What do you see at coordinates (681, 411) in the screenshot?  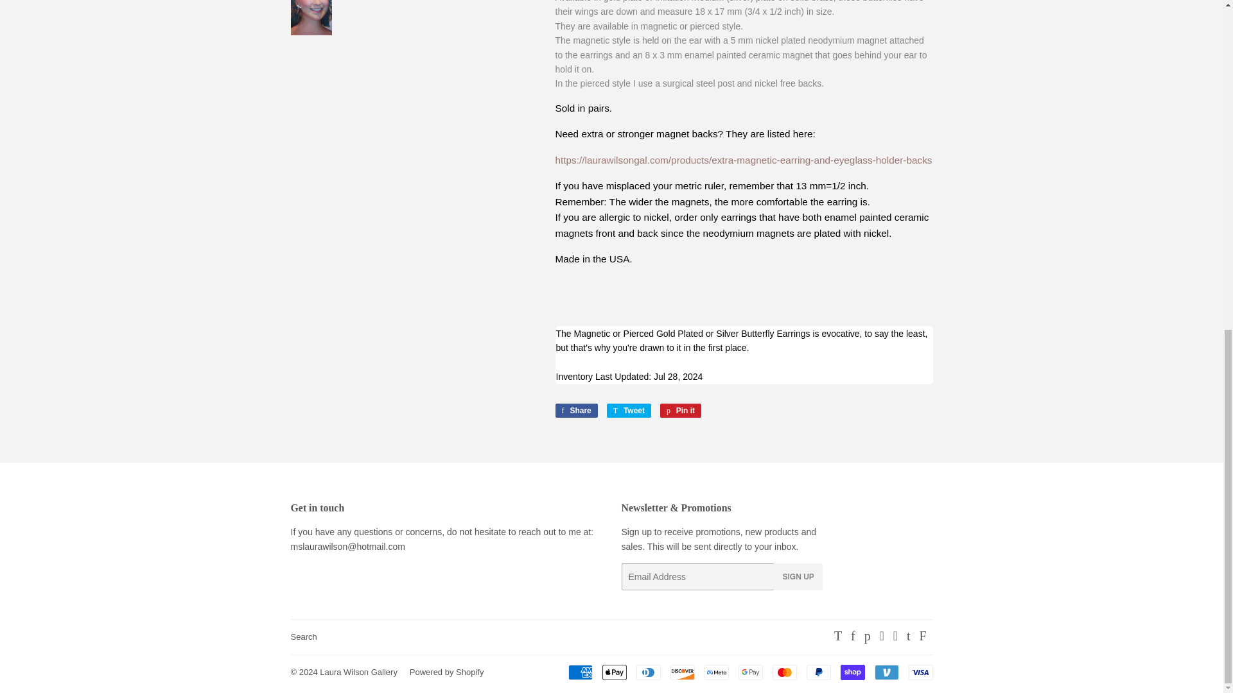 I see `Pin on Pinterest` at bounding box center [681, 411].